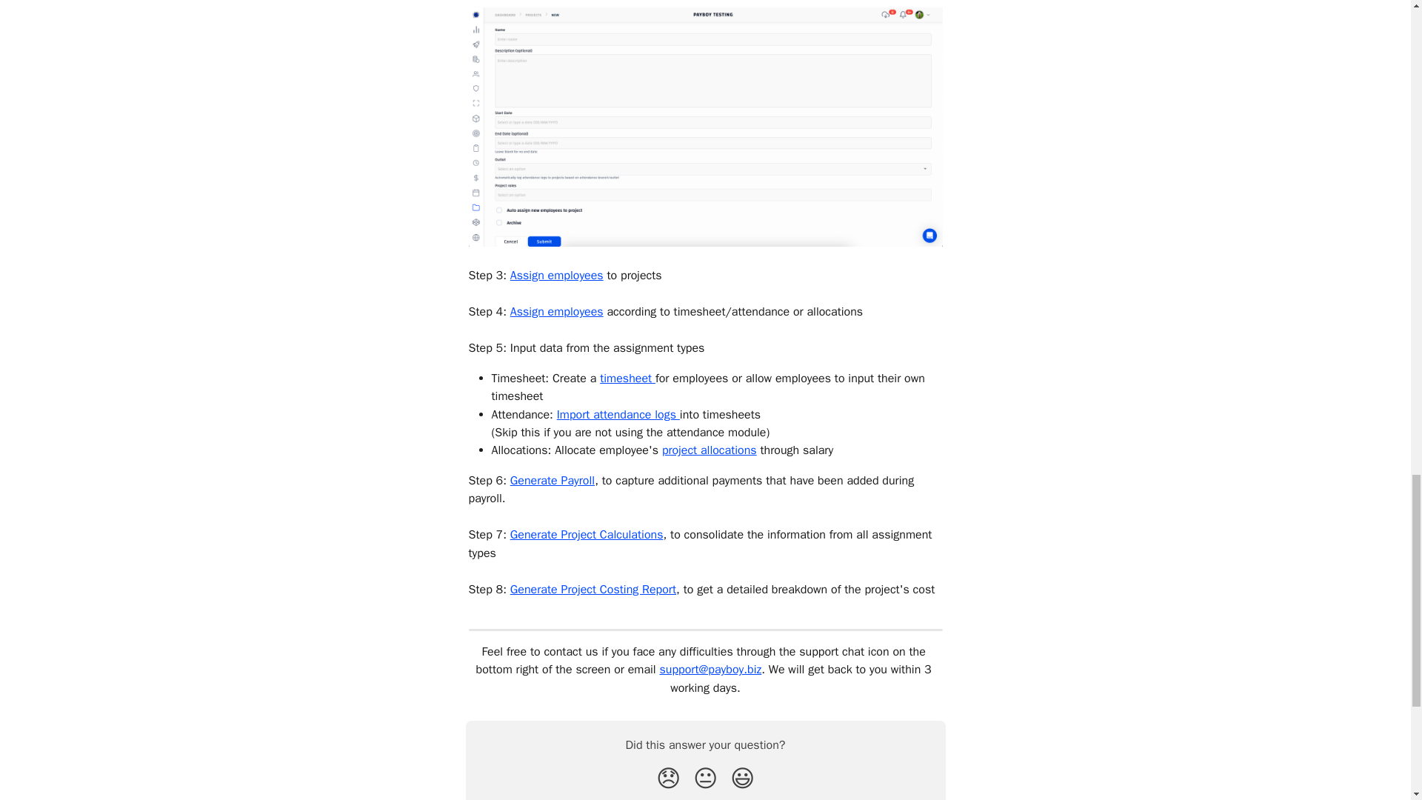 This screenshot has width=1422, height=800. Describe the element at coordinates (553, 480) in the screenshot. I see `Generate Payroll` at that location.